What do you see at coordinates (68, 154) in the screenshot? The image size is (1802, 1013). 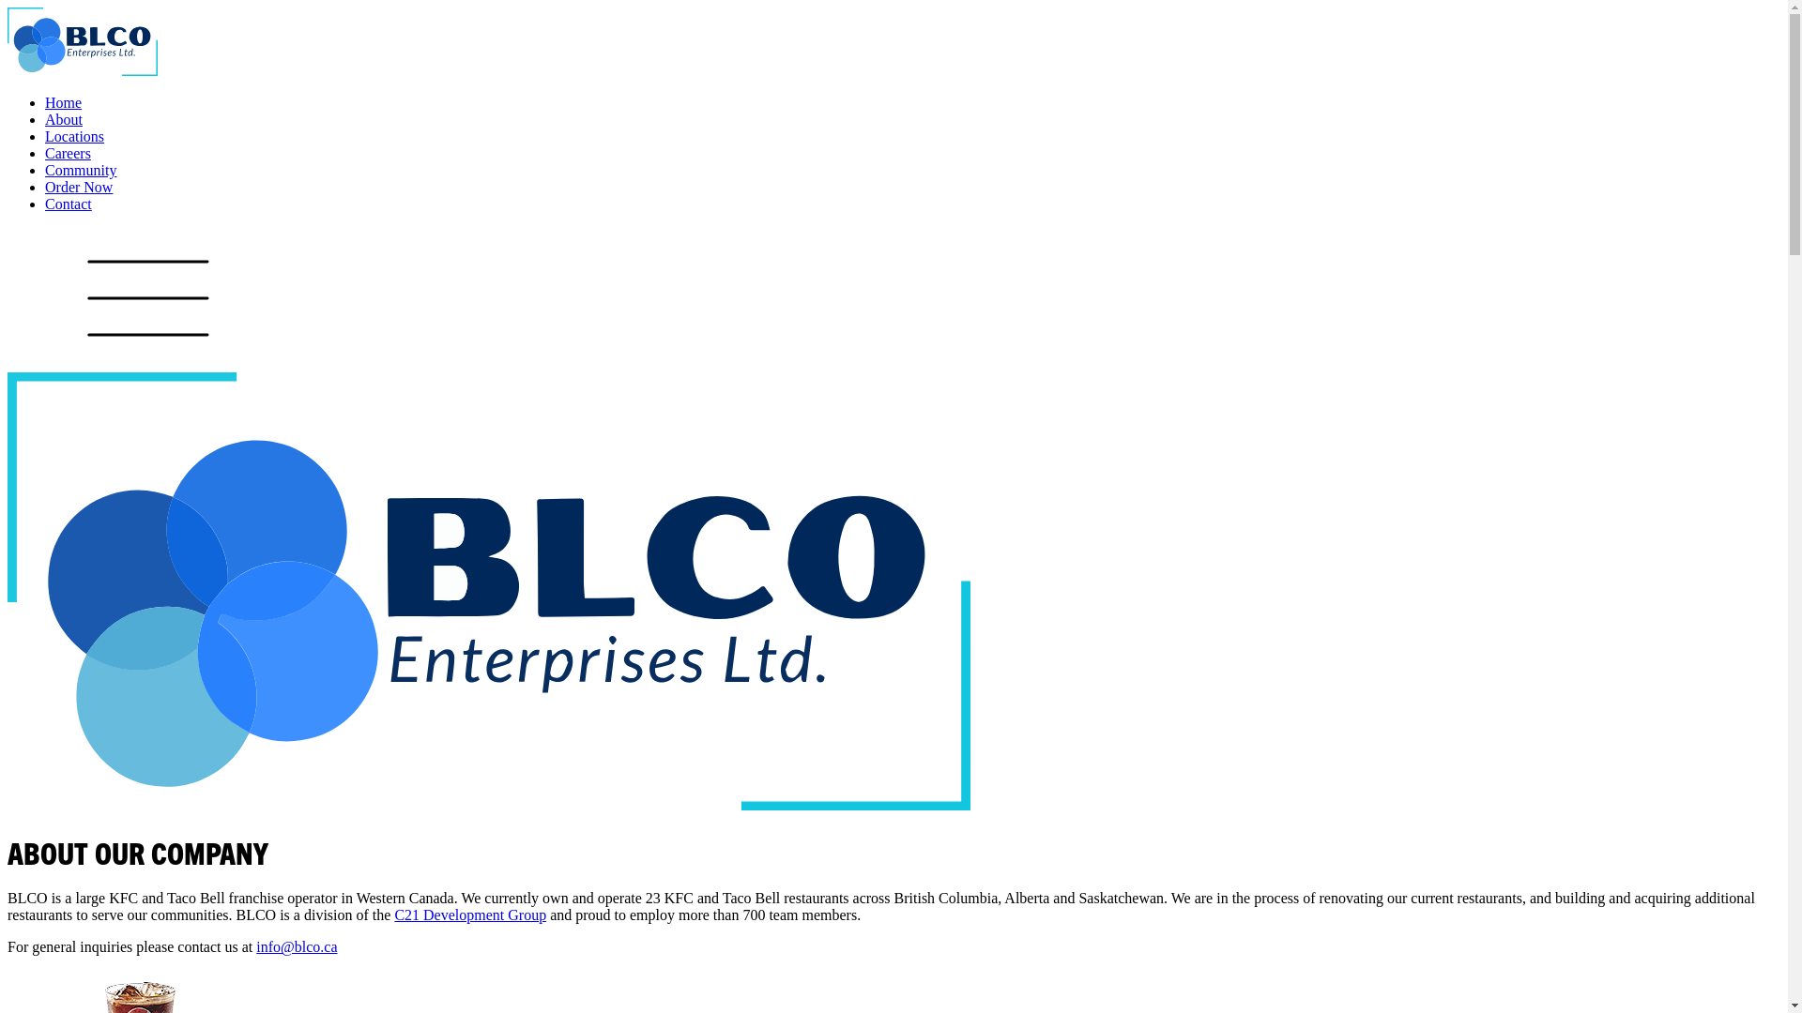 I see `Careers` at bounding box center [68, 154].